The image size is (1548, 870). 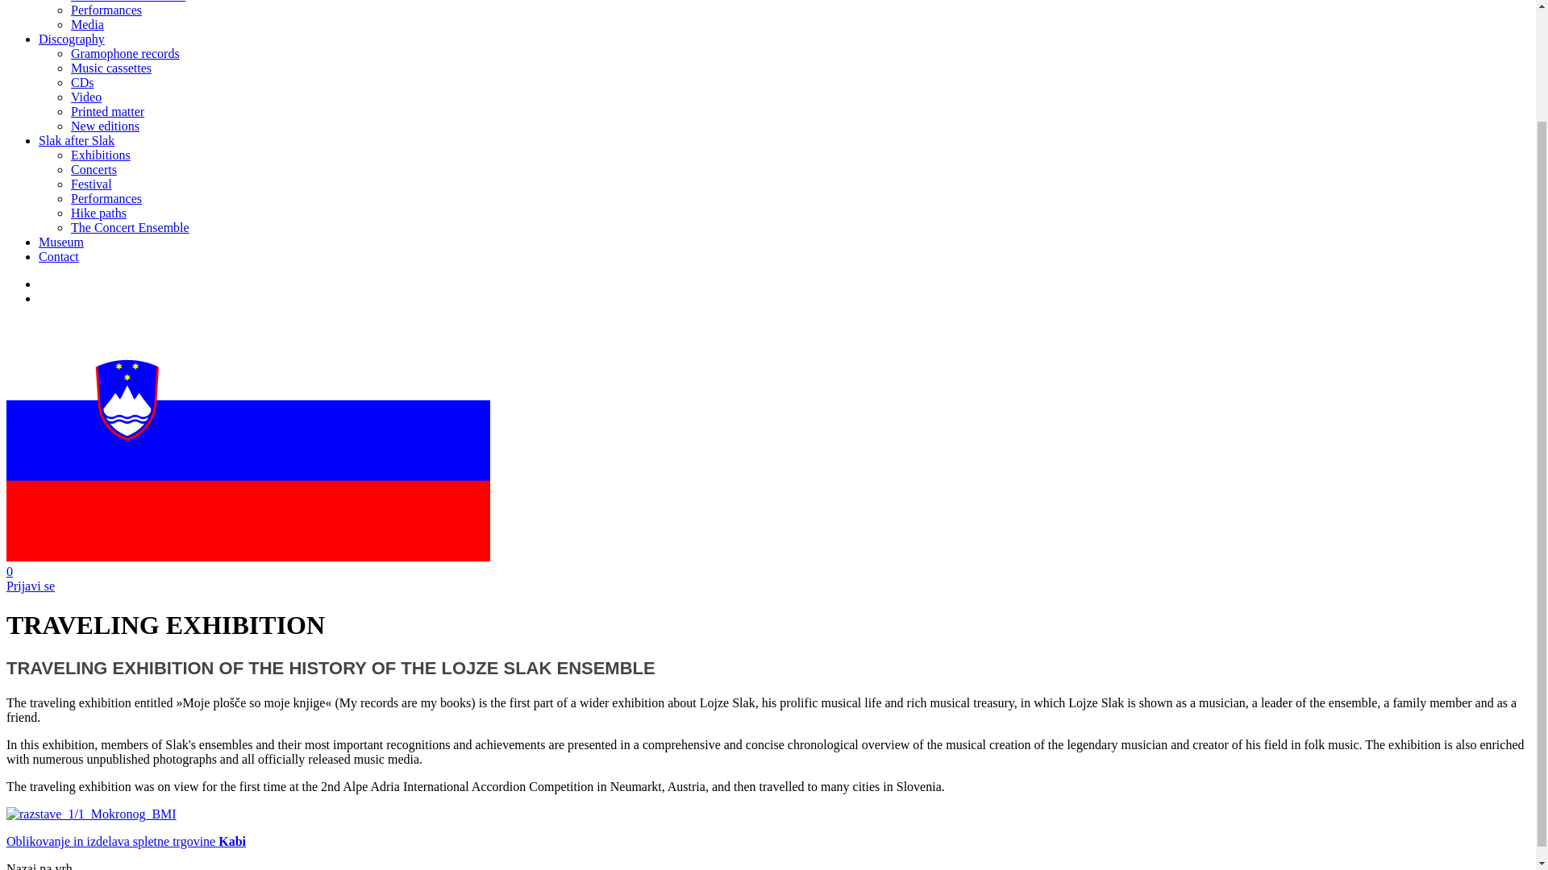 I want to click on Exhibitions, so click(x=100, y=155).